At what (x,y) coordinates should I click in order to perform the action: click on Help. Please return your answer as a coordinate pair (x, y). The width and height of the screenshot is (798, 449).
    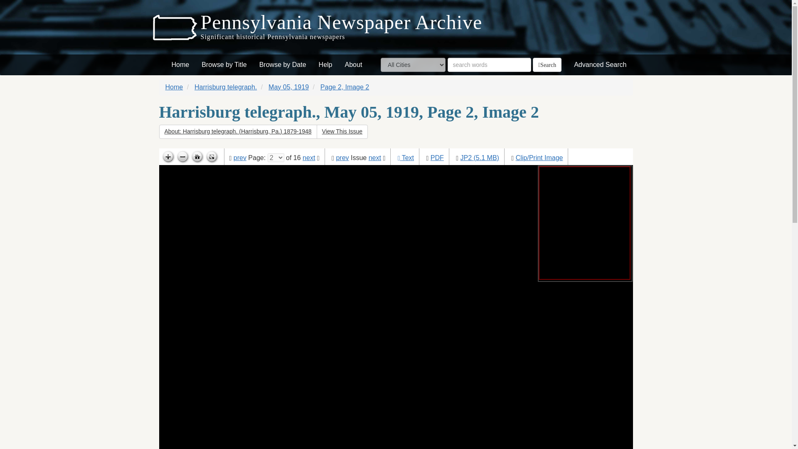
    Looking at the image, I should click on (325, 65).